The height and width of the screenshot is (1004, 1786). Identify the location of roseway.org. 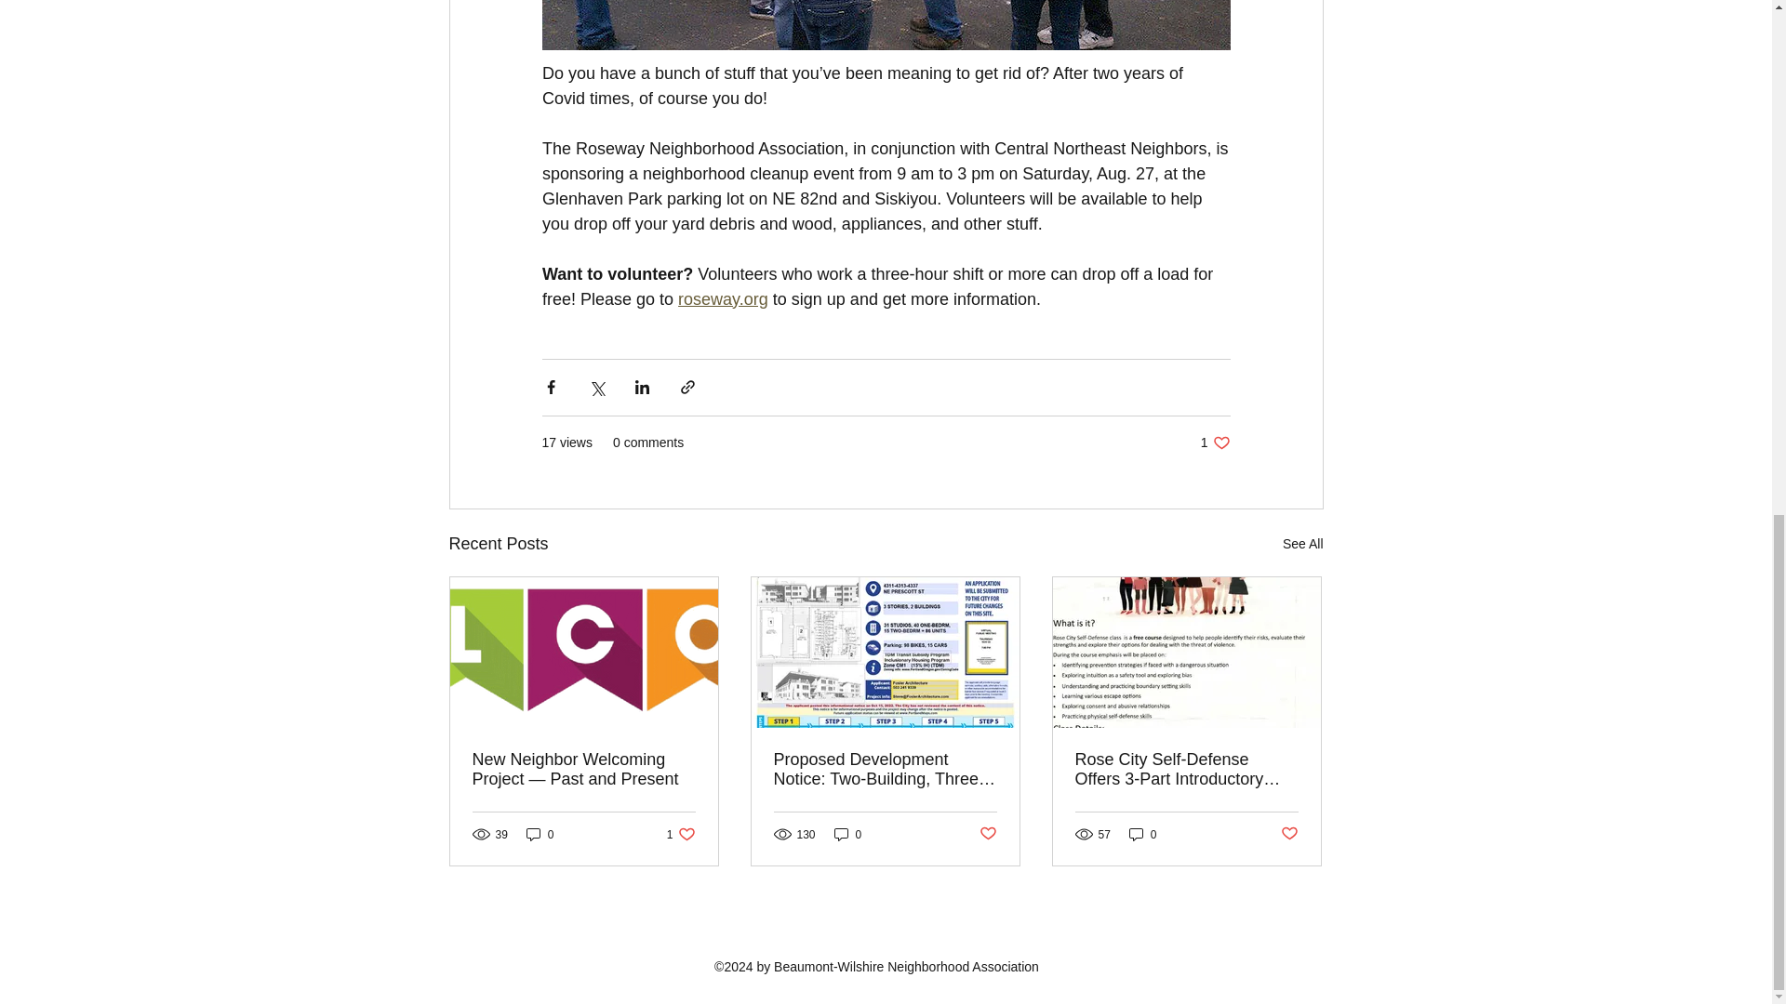
(1142, 834).